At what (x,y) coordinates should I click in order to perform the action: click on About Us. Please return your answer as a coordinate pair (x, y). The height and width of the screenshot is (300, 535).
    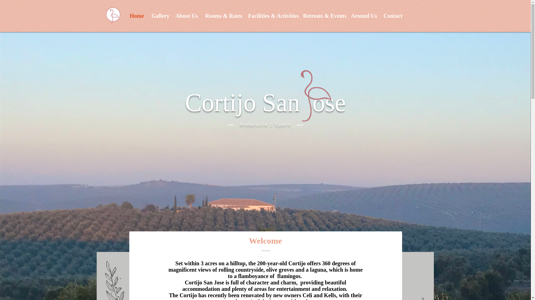
    Looking at the image, I should click on (186, 16).